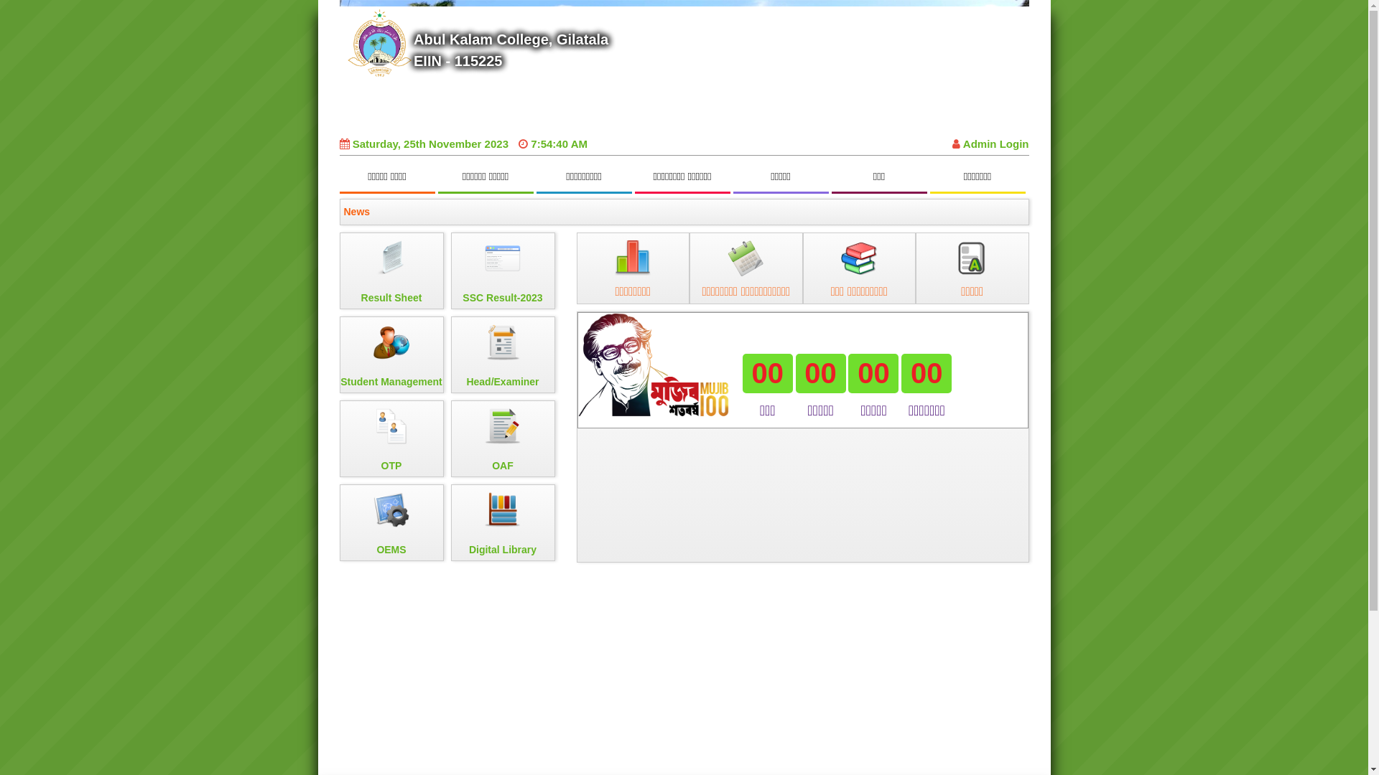 This screenshot has height=775, width=1379. I want to click on Admin Login, so click(990, 144).